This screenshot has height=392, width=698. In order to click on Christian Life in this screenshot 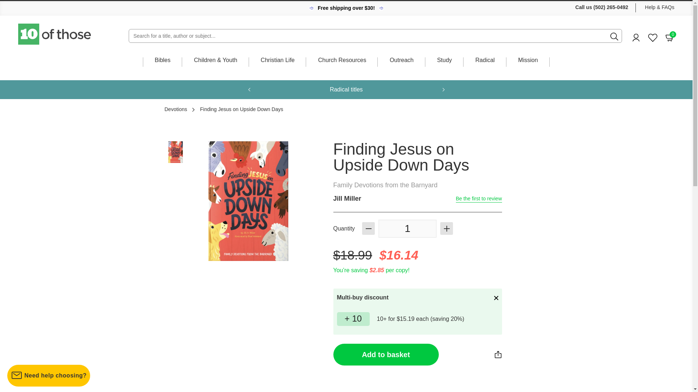, I will do `click(614, 36)`.